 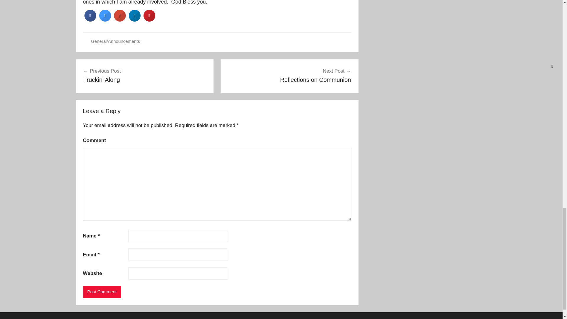 I want to click on Share to LinkedIn, so click(x=135, y=20).